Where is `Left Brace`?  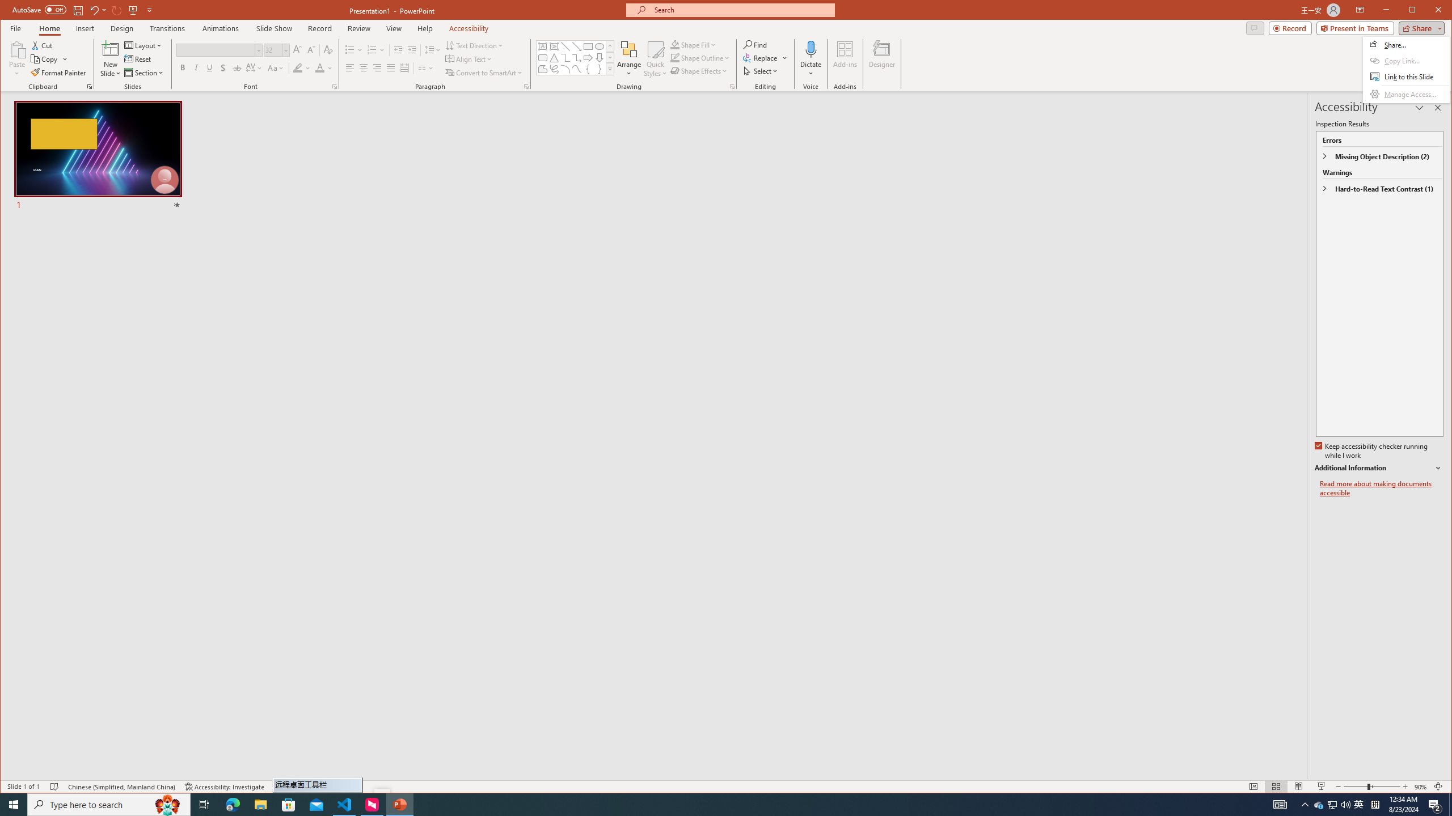 Left Brace is located at coordinates (588, 69).